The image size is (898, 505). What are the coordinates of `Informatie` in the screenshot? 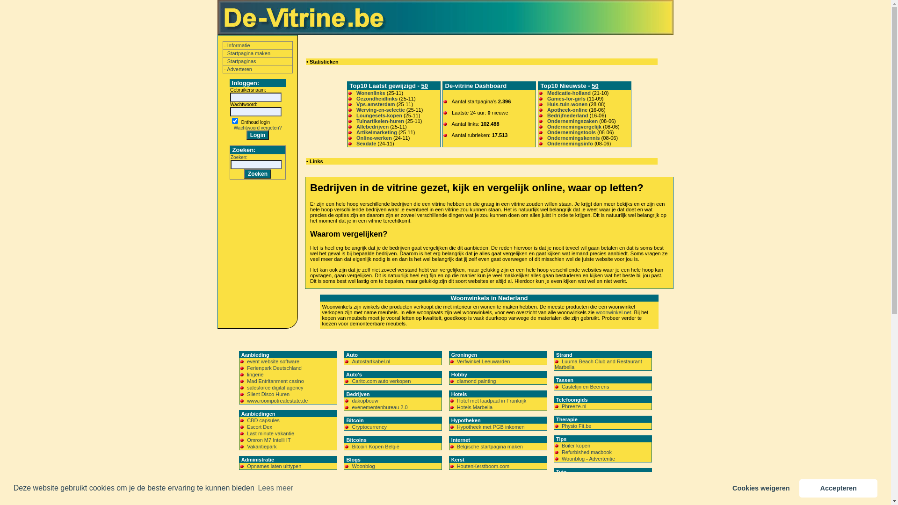 It's located at (239, 45).